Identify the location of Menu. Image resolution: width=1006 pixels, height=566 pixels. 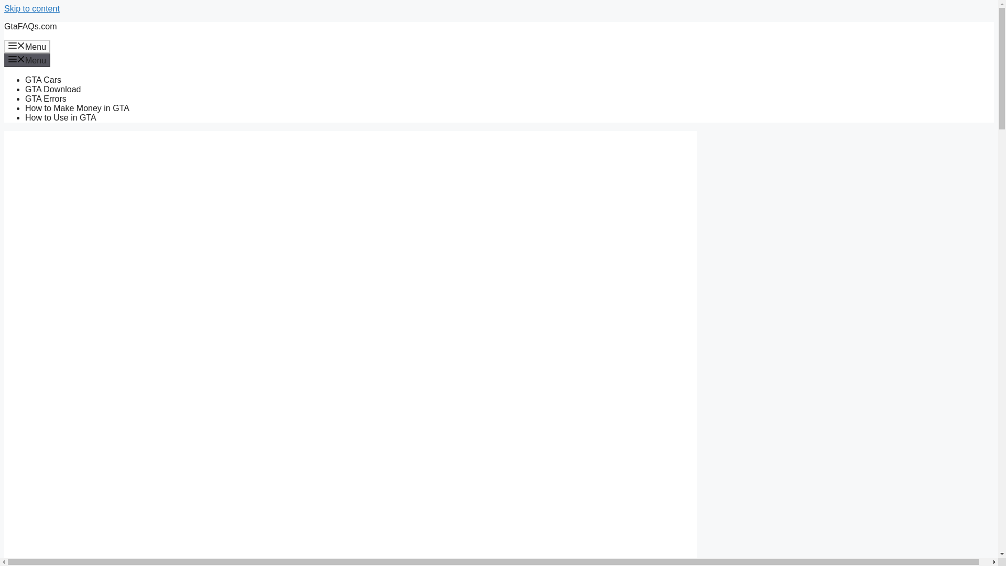
(27, 46).